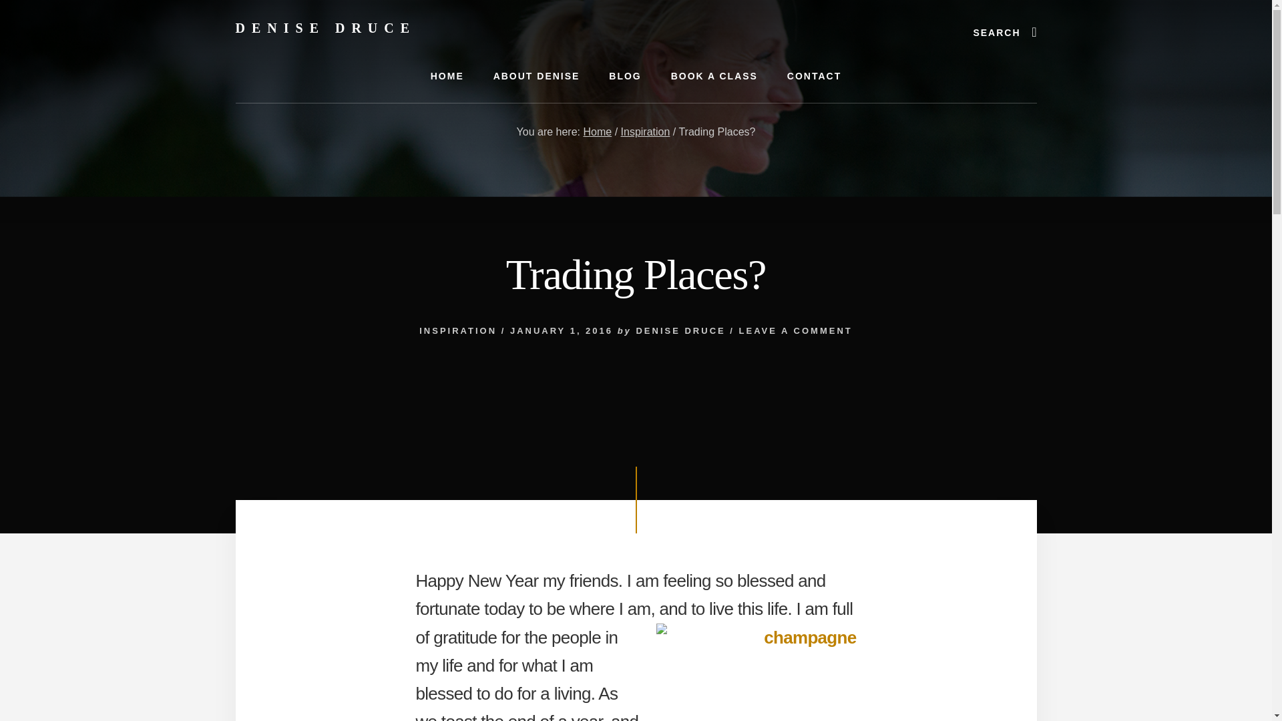 The height and width of the screenshot is (721, 1282). What do you see at coordinates (796, 331) in the screenshot?
I see `LEAVE A COMMENT` at bounding box center [796, 331].